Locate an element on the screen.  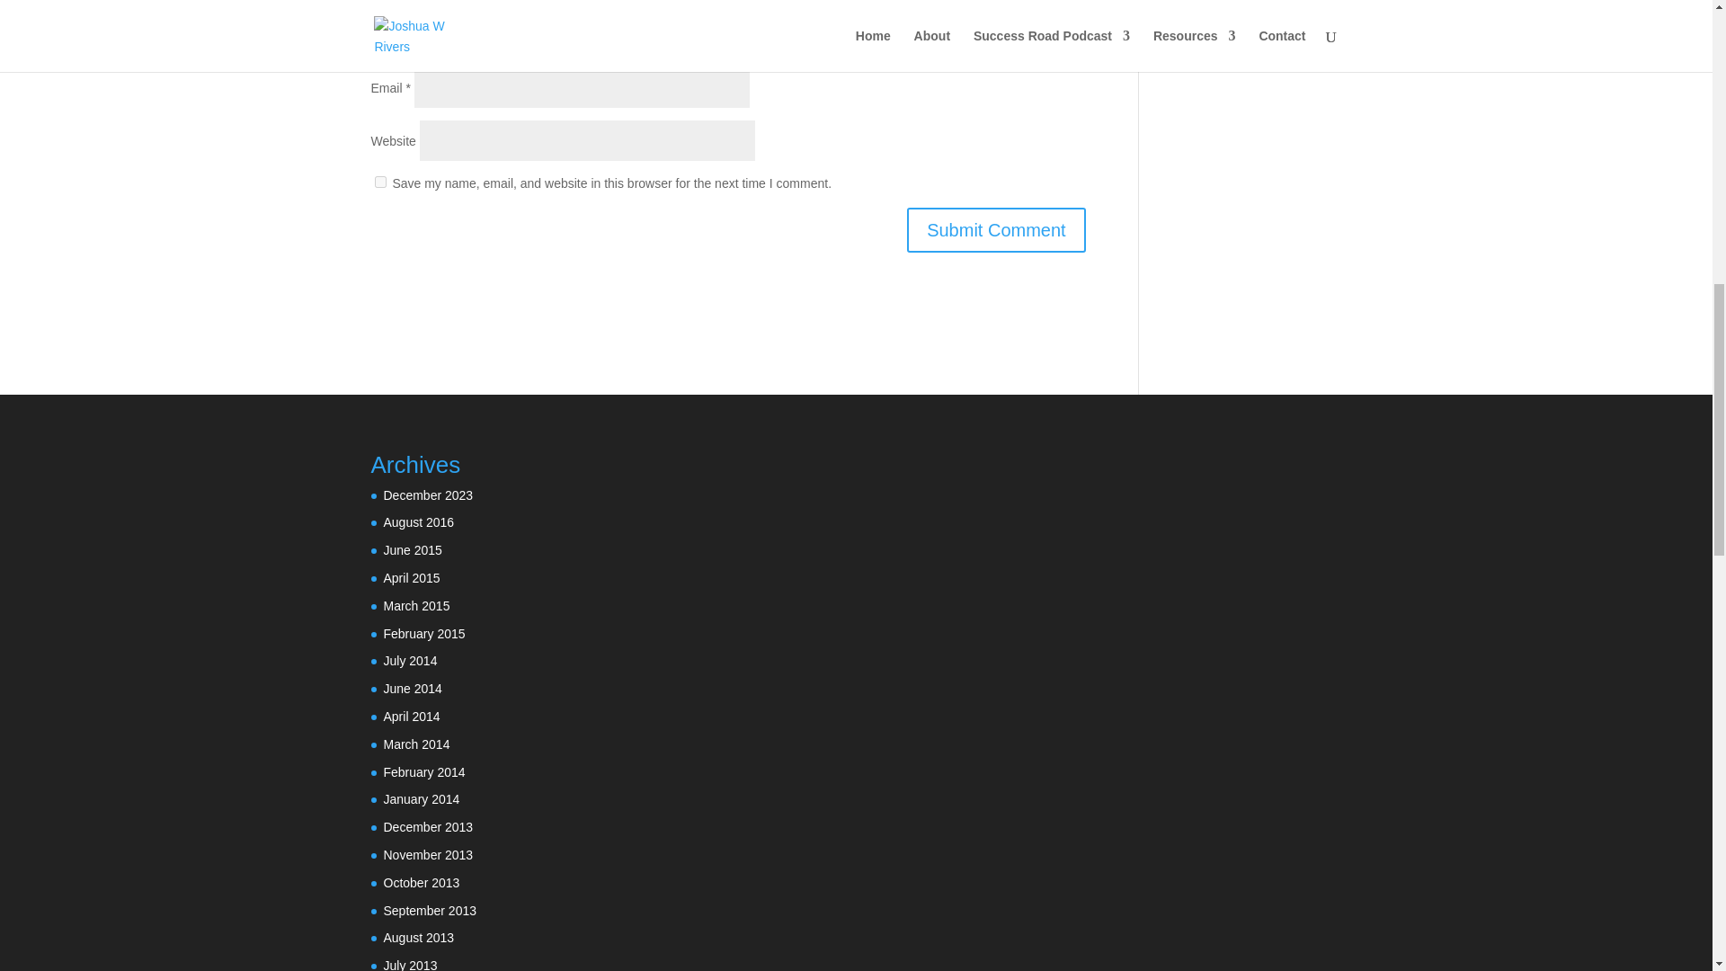
yes is located at coordinates (379, 182).